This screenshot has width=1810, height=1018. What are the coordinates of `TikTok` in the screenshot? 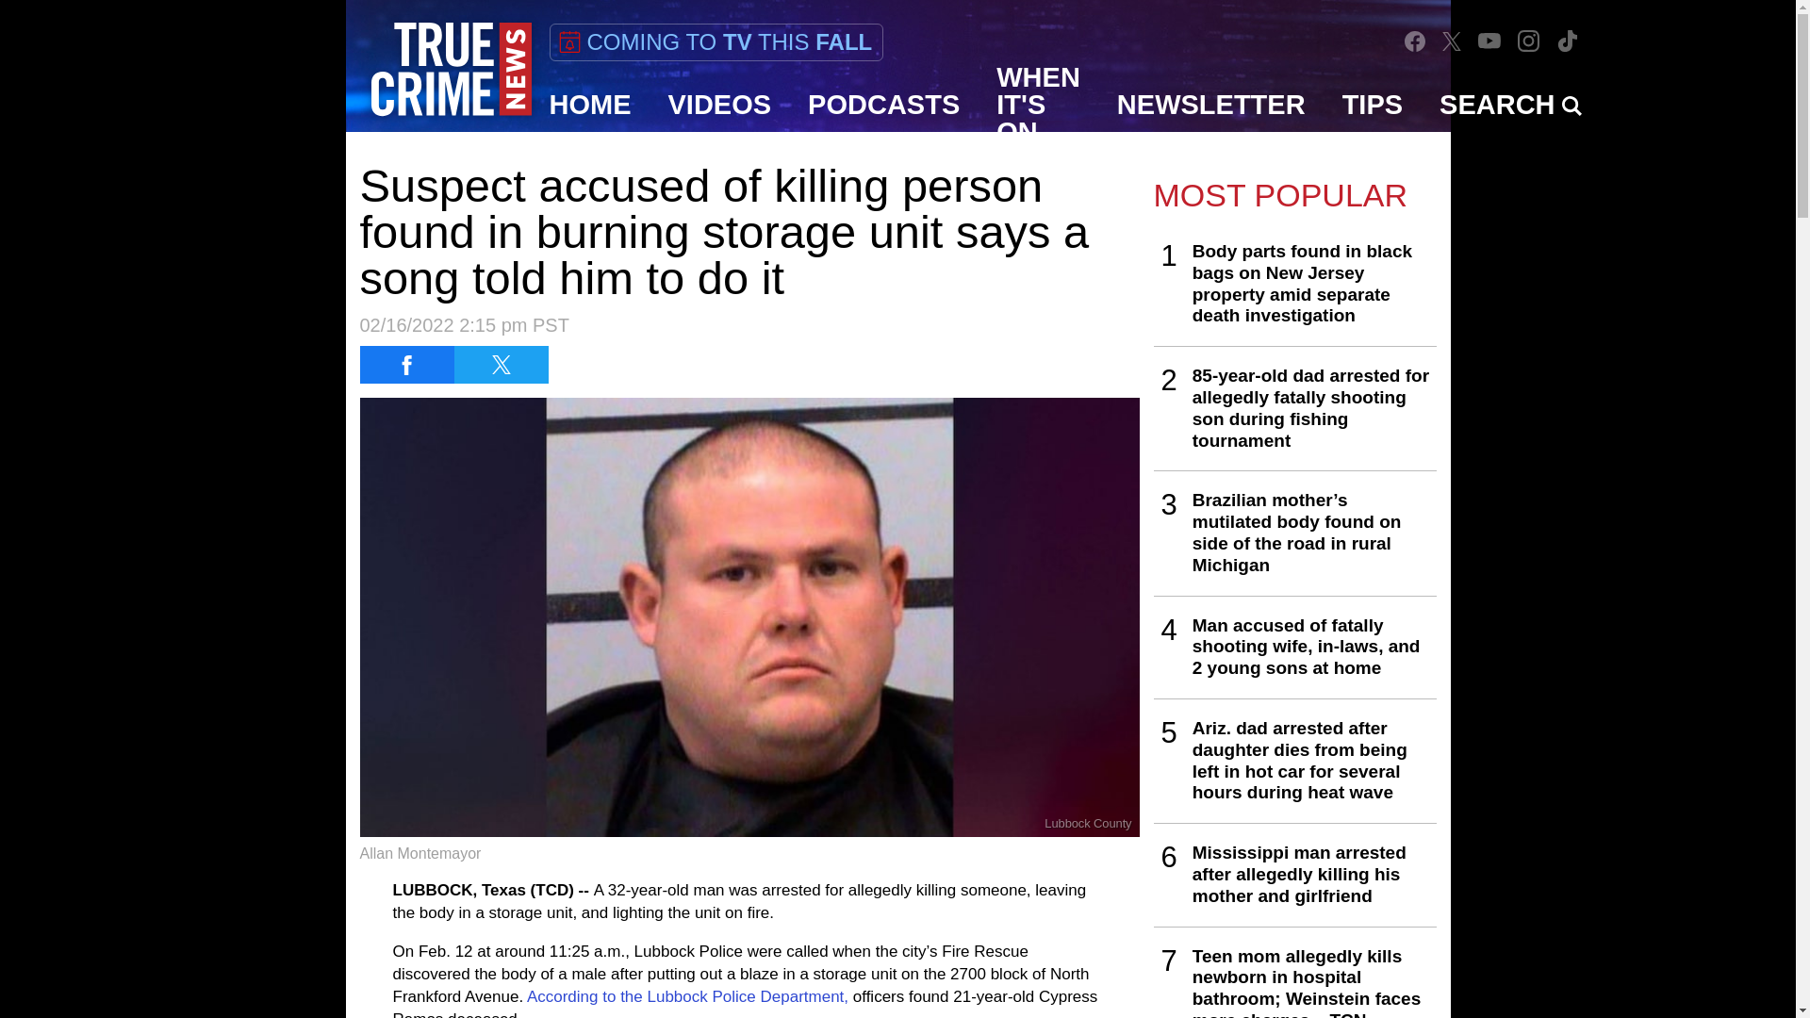 It's located at (1567, 40).